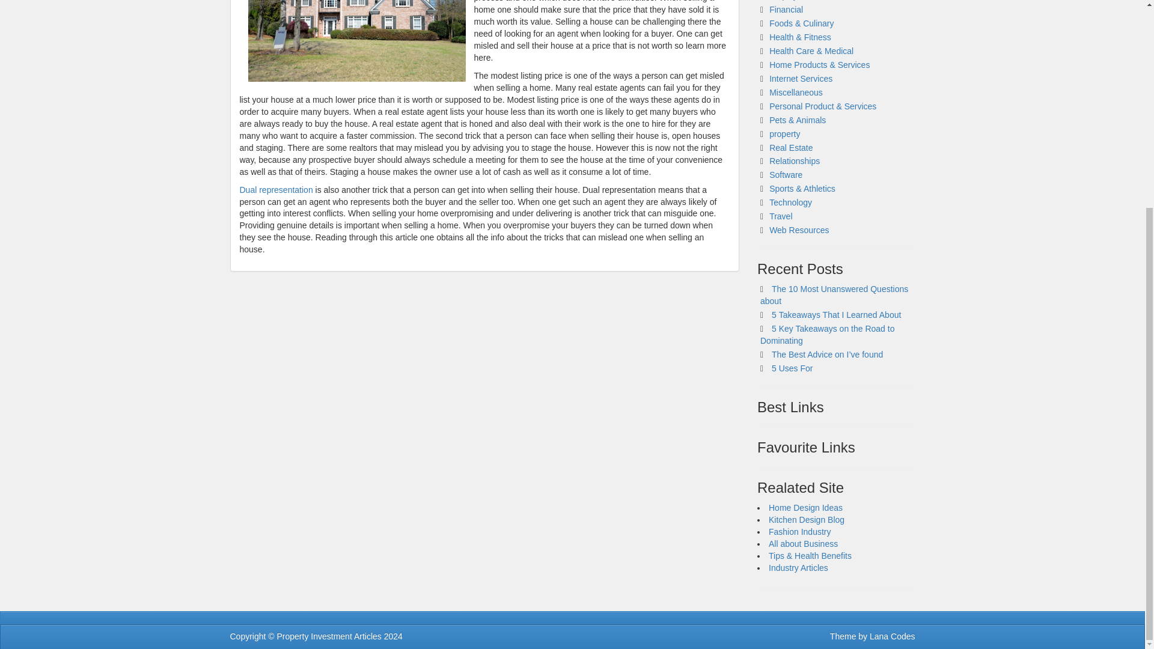 This screenshot has height=649, width=1154. Describe the element at coordinates (780, 216) in the screenshot. I see `Travel` at that location.